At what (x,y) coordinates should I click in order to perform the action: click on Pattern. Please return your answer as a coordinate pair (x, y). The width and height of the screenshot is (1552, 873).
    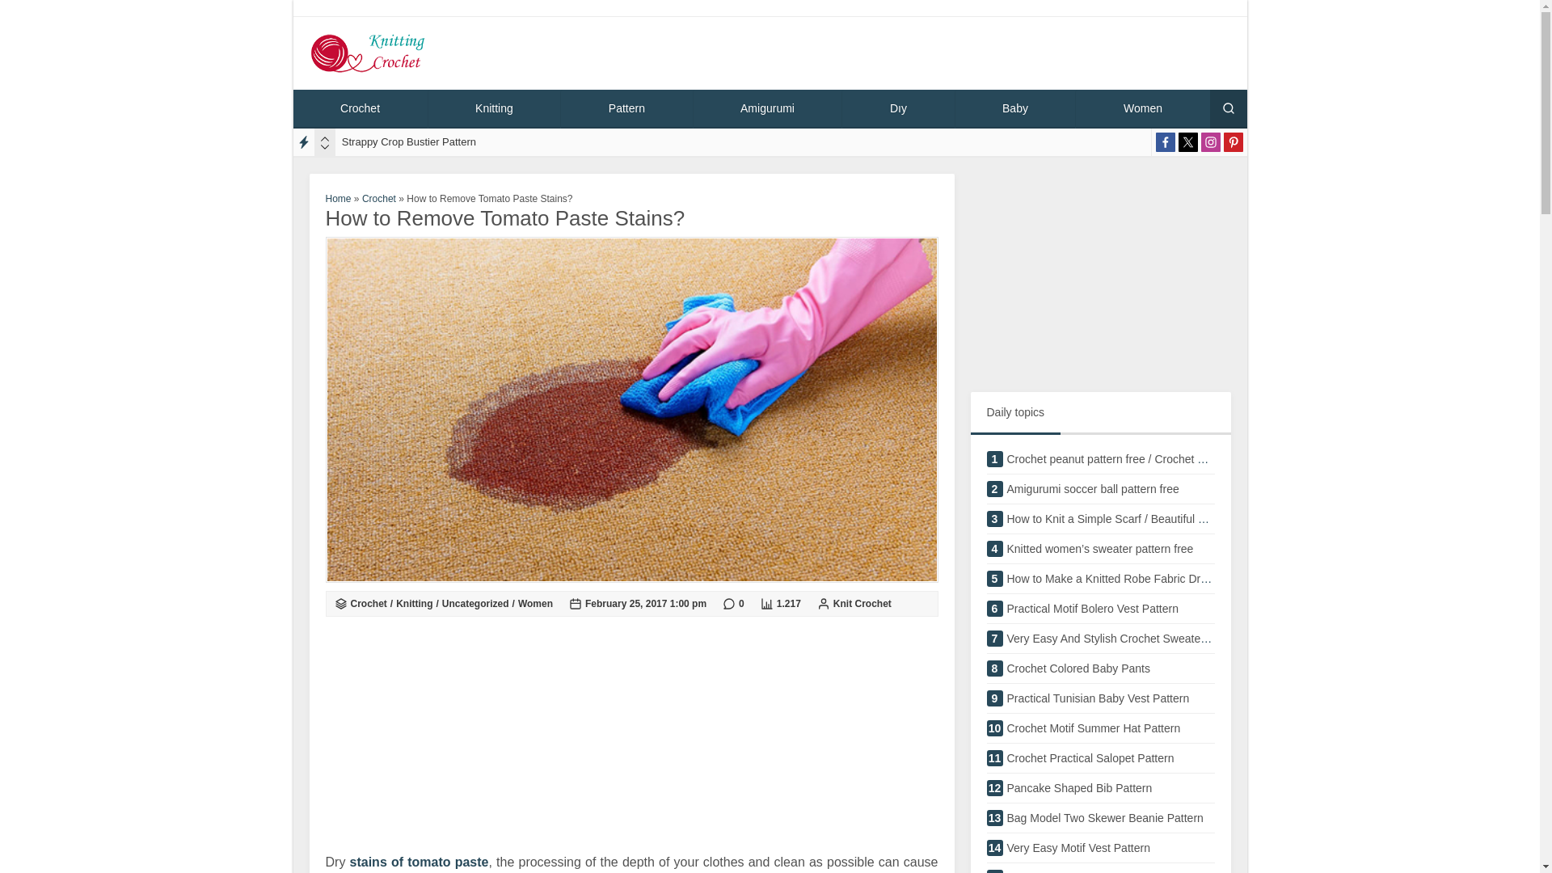
    Looking at the image, I should click on (1099, 582).